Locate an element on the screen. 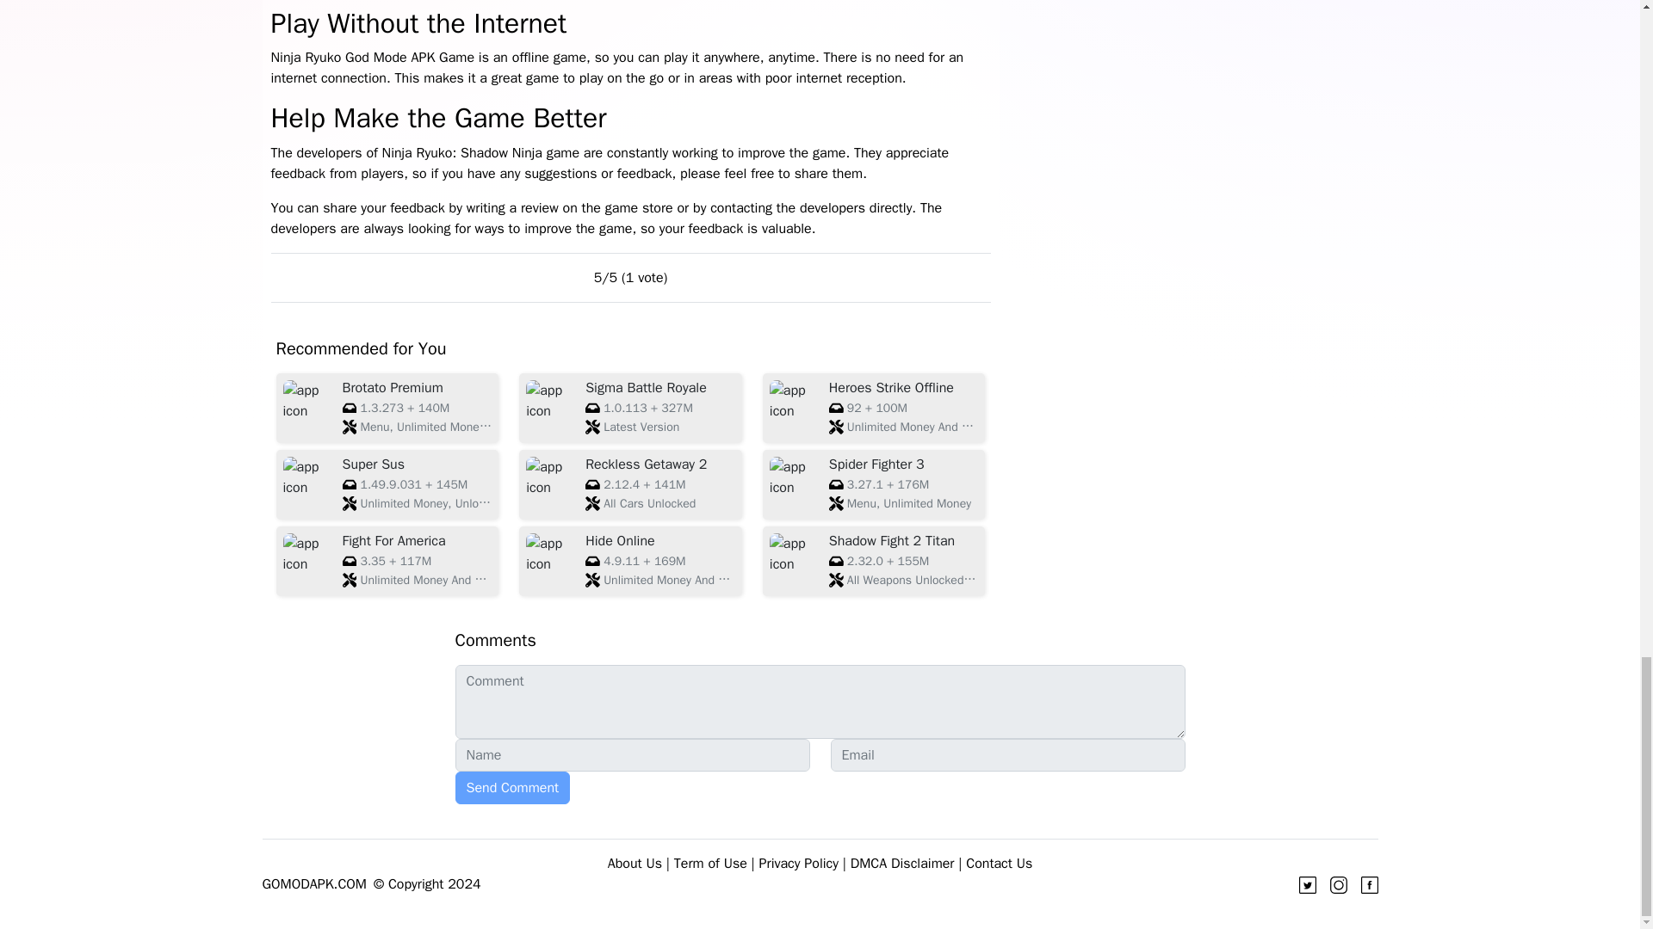 The width and height of the screenshot is (1653, 929). Send Comment is located at coordinates (512, 788).